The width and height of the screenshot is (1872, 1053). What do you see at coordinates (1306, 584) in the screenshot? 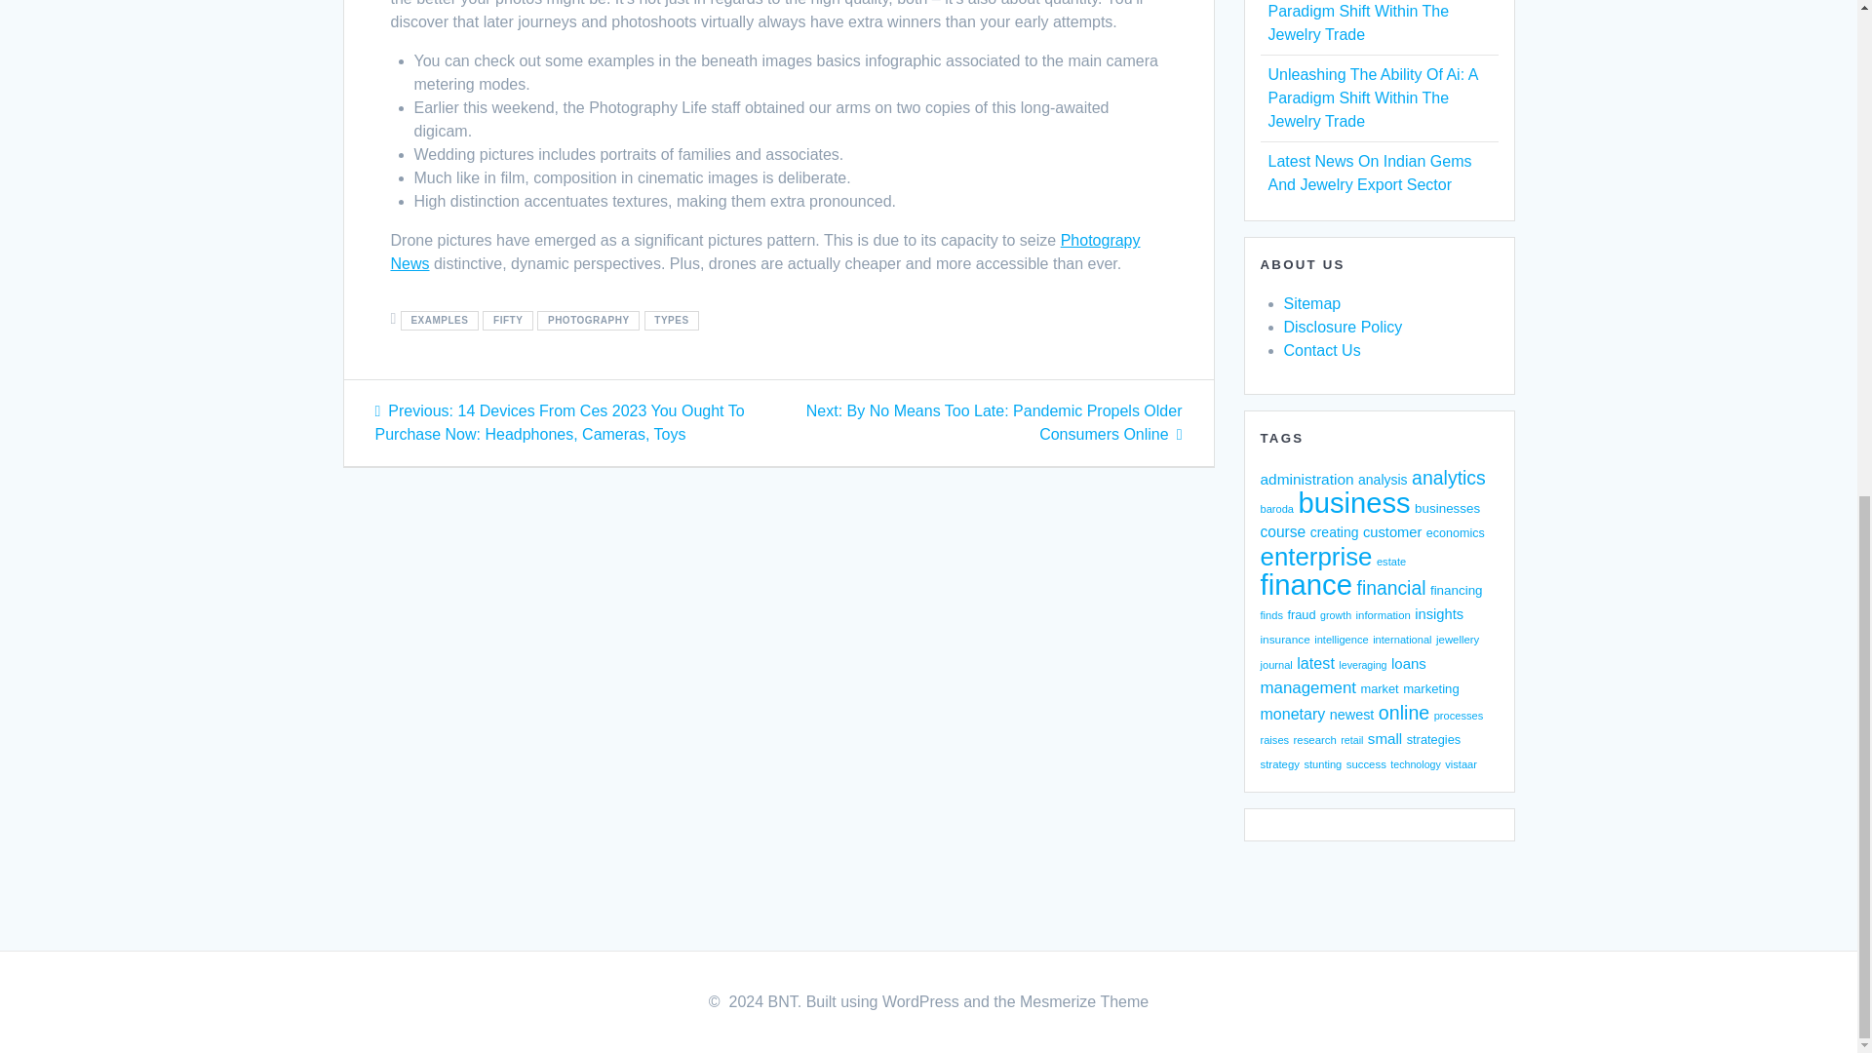
I see `finance` at bounding box center [1306, 584].